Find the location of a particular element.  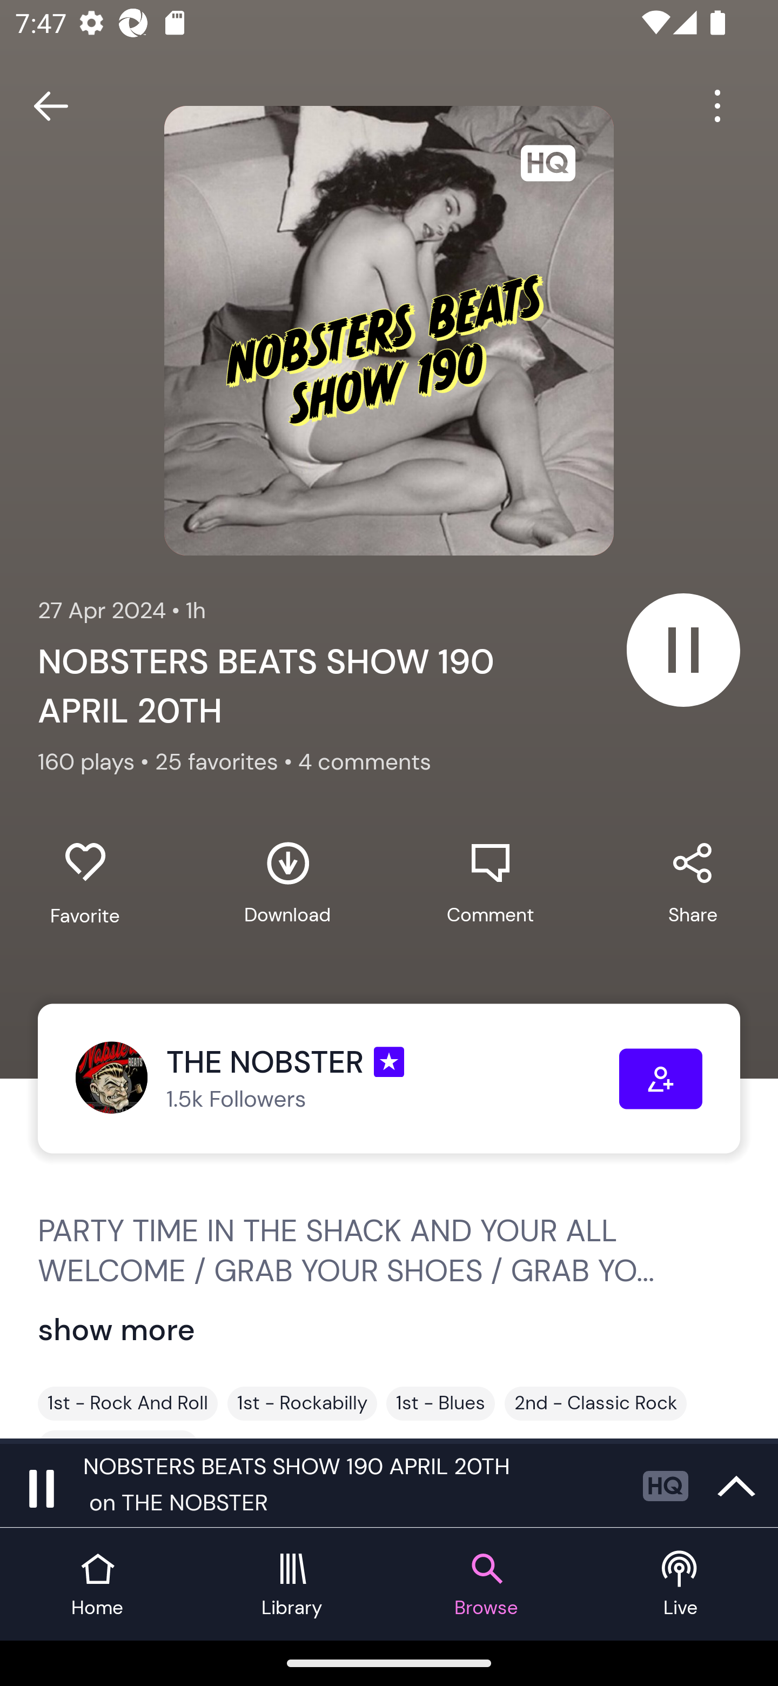

1st - Rock And Roll is located at coordinates (128, 1403).